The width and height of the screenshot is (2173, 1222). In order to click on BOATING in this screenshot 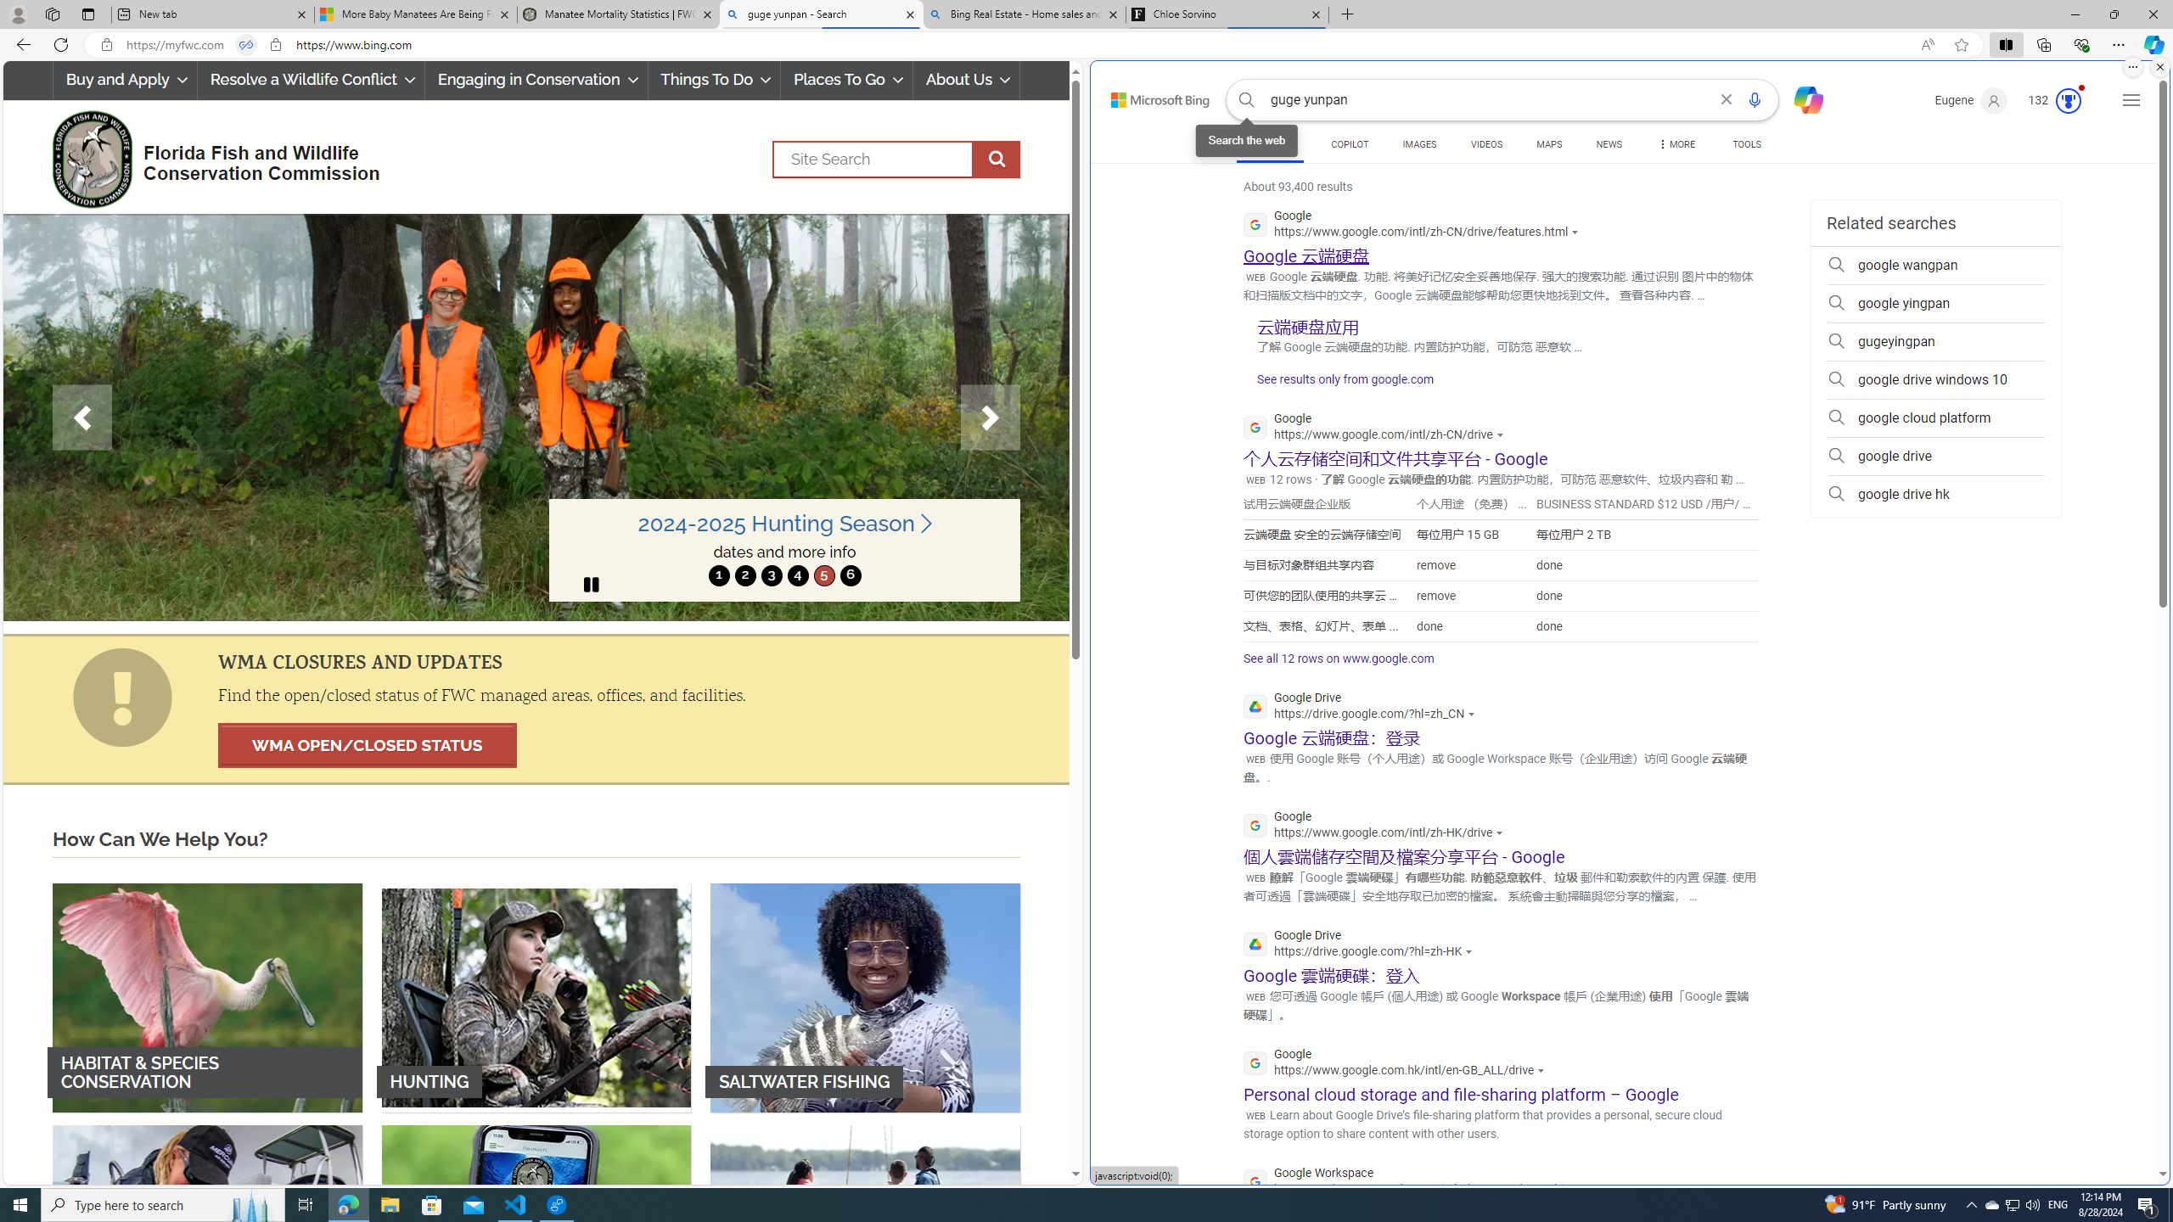, I will do `click(866, 1239)`.